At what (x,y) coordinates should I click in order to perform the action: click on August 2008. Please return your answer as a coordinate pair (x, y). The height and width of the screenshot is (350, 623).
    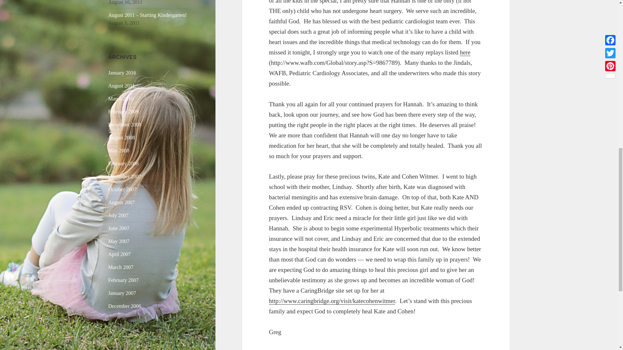
    Looking at the image, I should click on (122, 137).